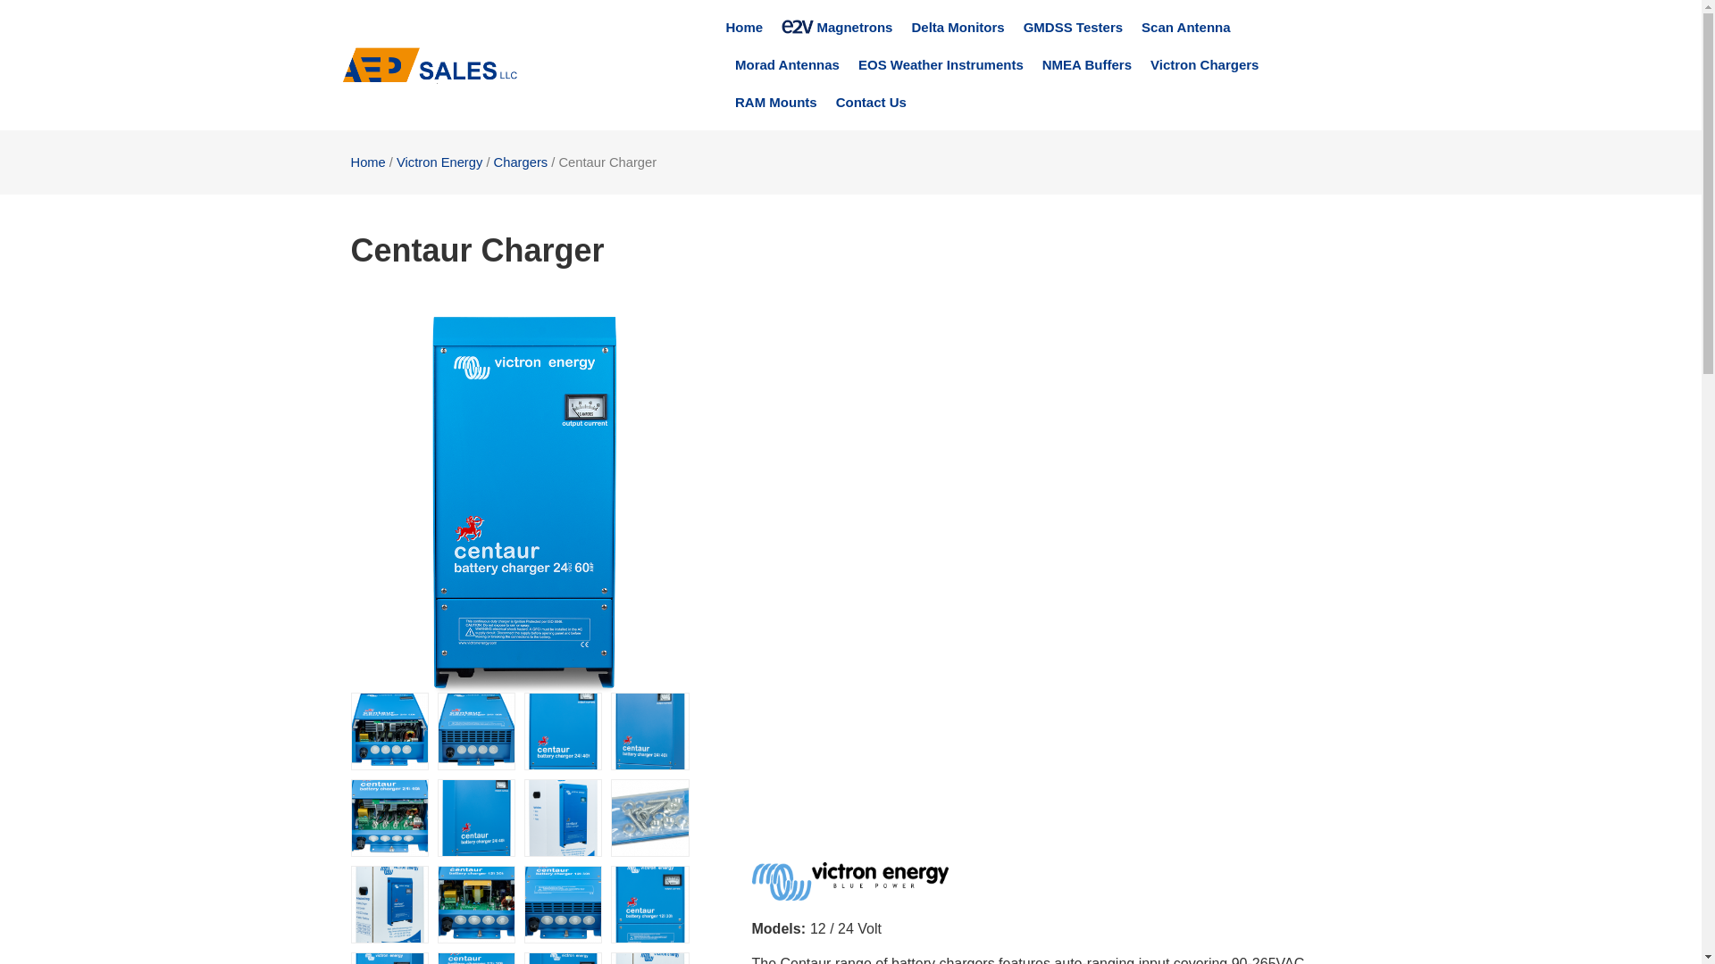 This screenshot has height=964, width=1715. What do you see at coordinates (1087, 64) in the screenshot?
I see `NMEA Buffers` at bounding box center [1087, 64].